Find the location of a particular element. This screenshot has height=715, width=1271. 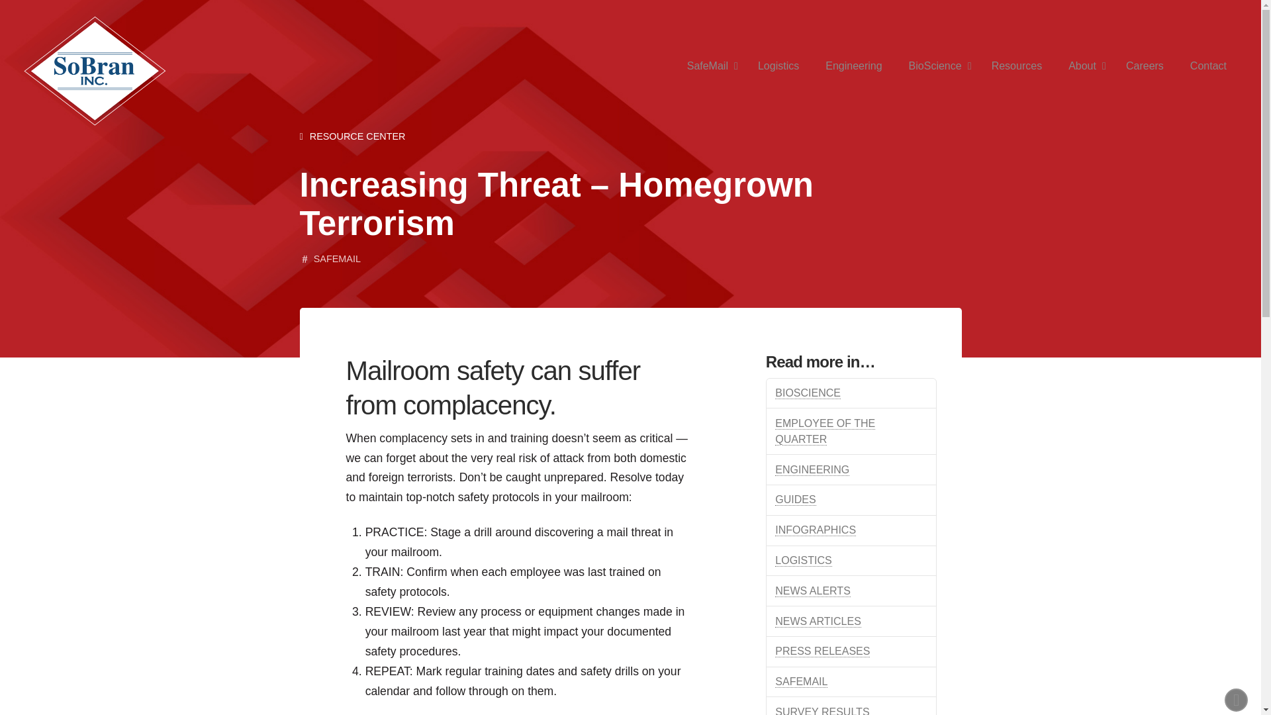

Back to Top is located at coordinates (1237, 700).